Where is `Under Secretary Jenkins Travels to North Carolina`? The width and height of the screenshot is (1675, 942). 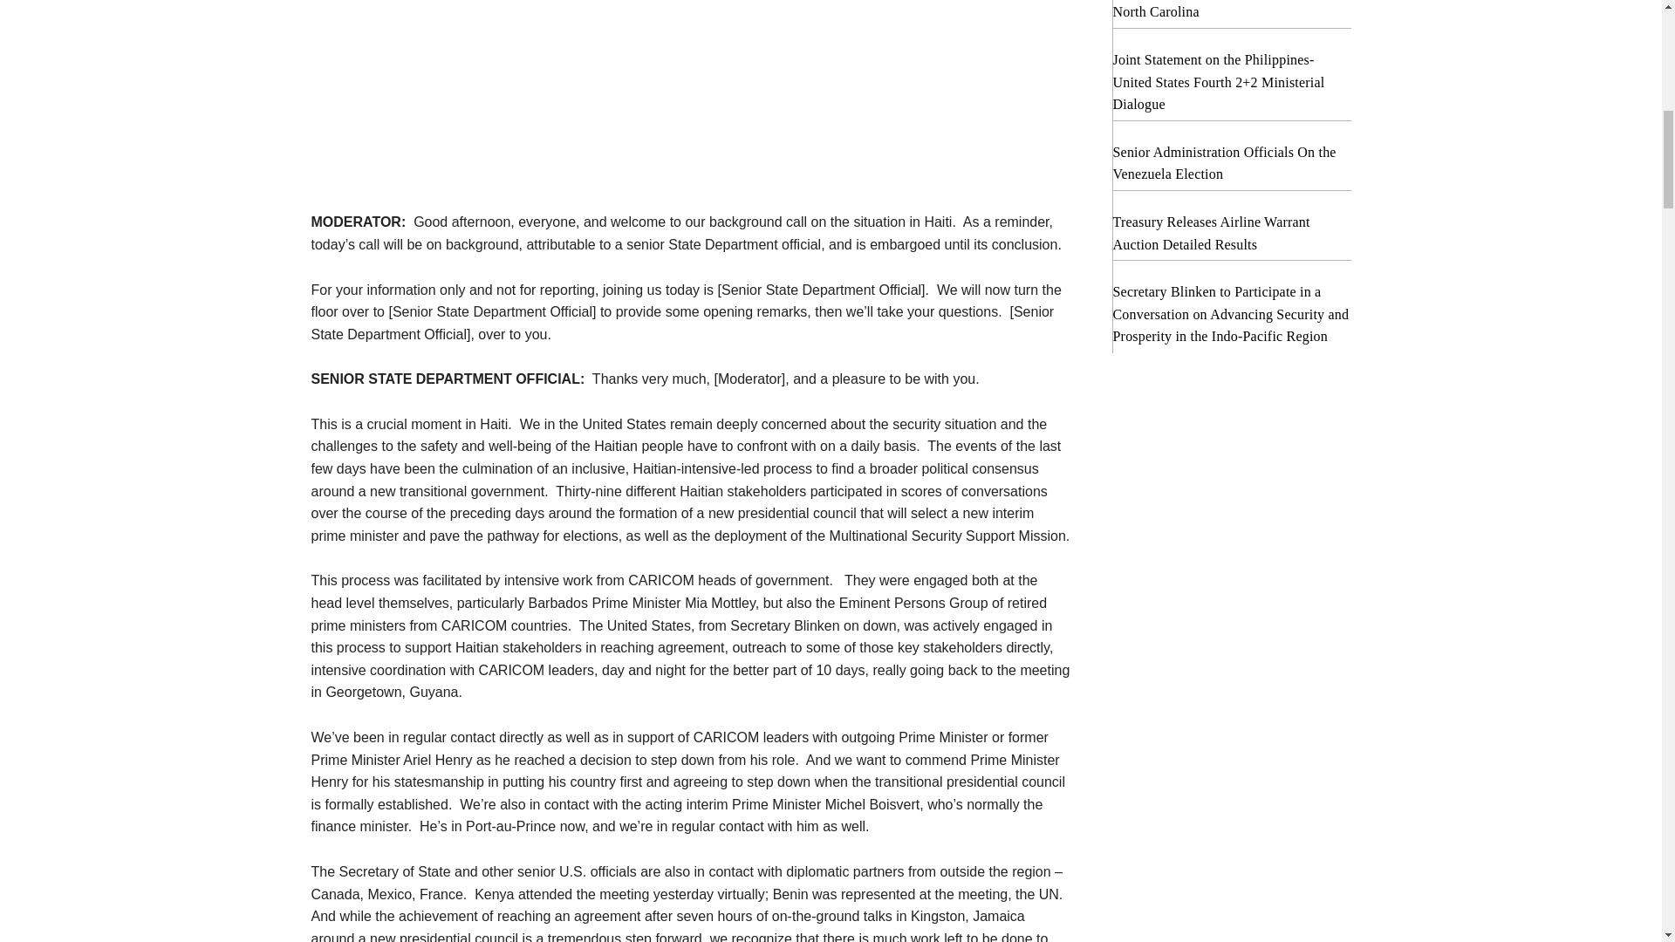
Under Secretary Jenkins Travels to North Carolina is located at coordinates (1214, 10).